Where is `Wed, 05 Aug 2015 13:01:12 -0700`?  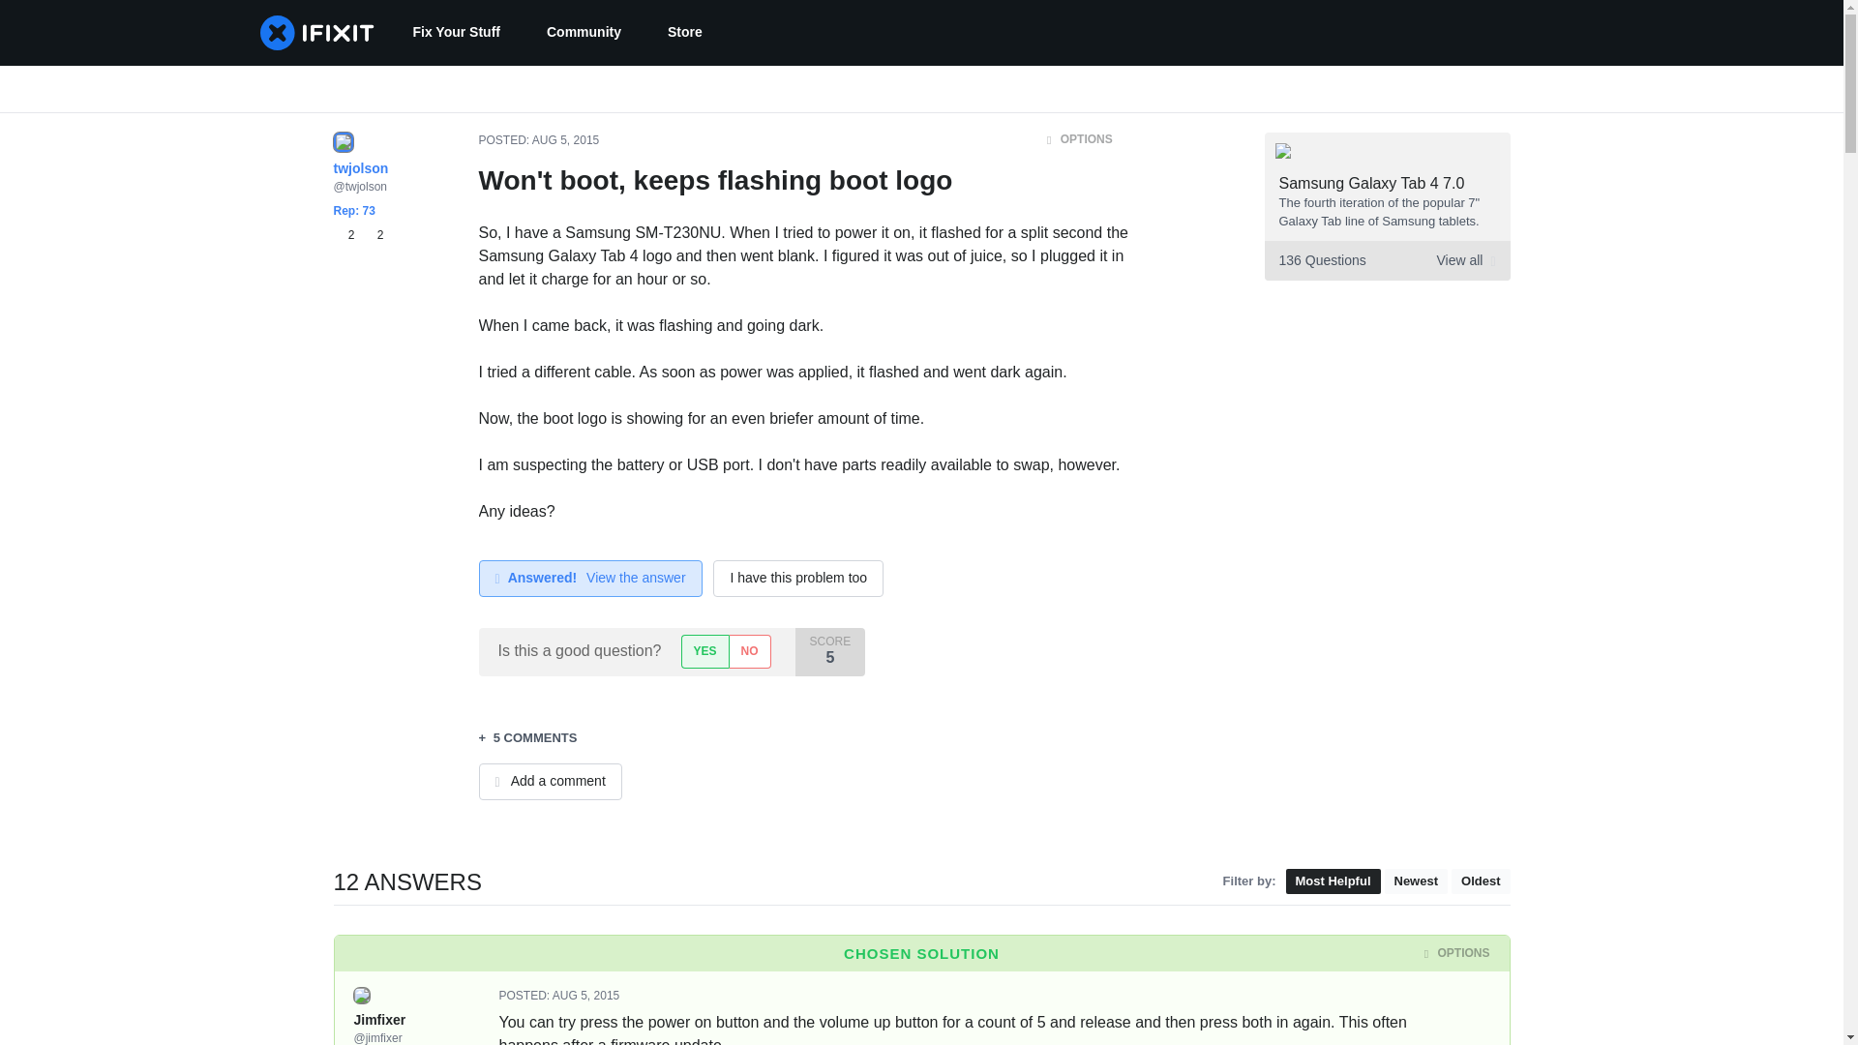
Wed, 05 Aug 2015 13:01:12 -0700 is located at coordinates (584, 995).